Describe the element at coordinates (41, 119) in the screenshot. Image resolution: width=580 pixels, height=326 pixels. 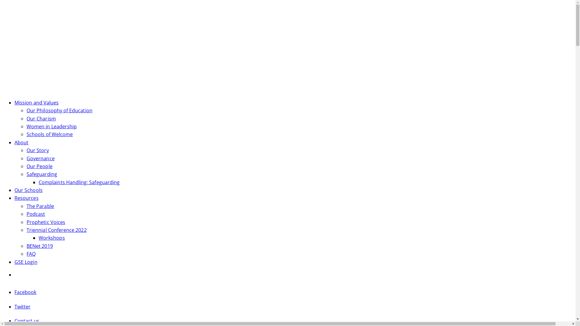
I see `Our Charism` at that location.